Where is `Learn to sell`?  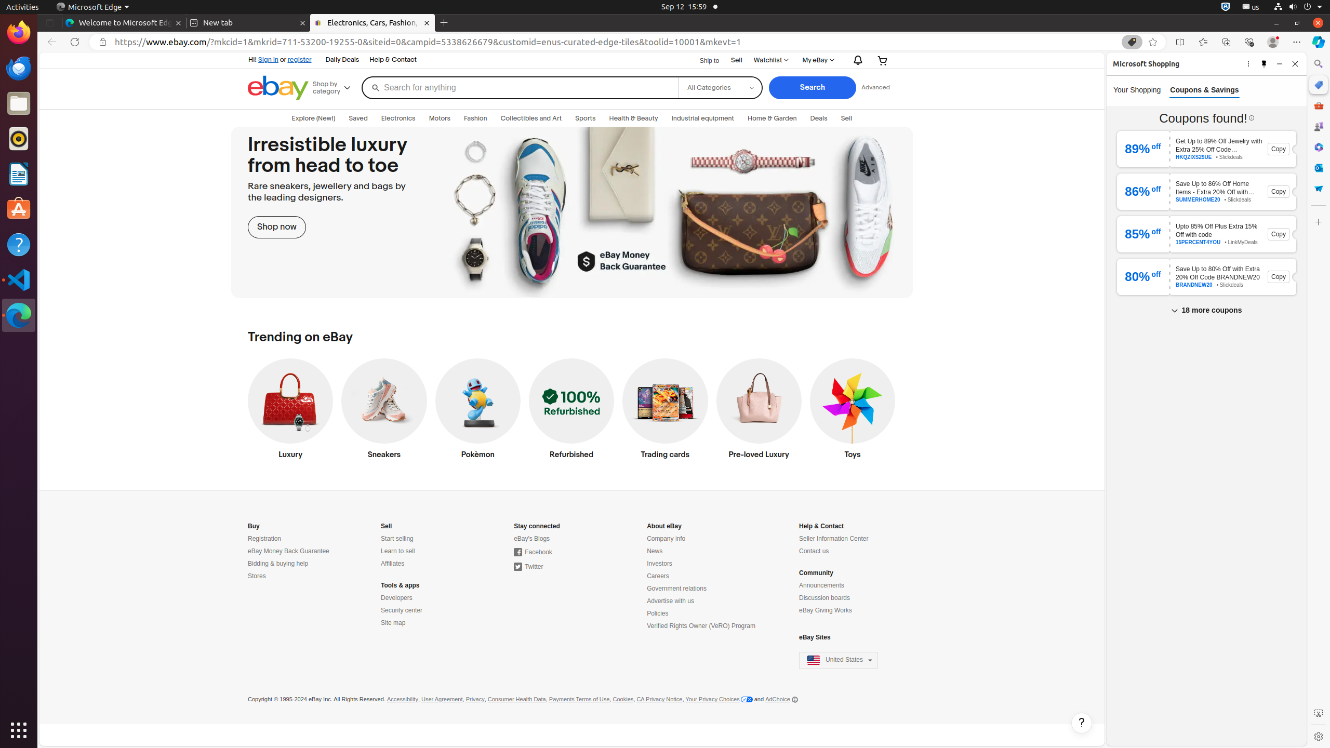 Learn to sell is located at coordinates (398, 552).